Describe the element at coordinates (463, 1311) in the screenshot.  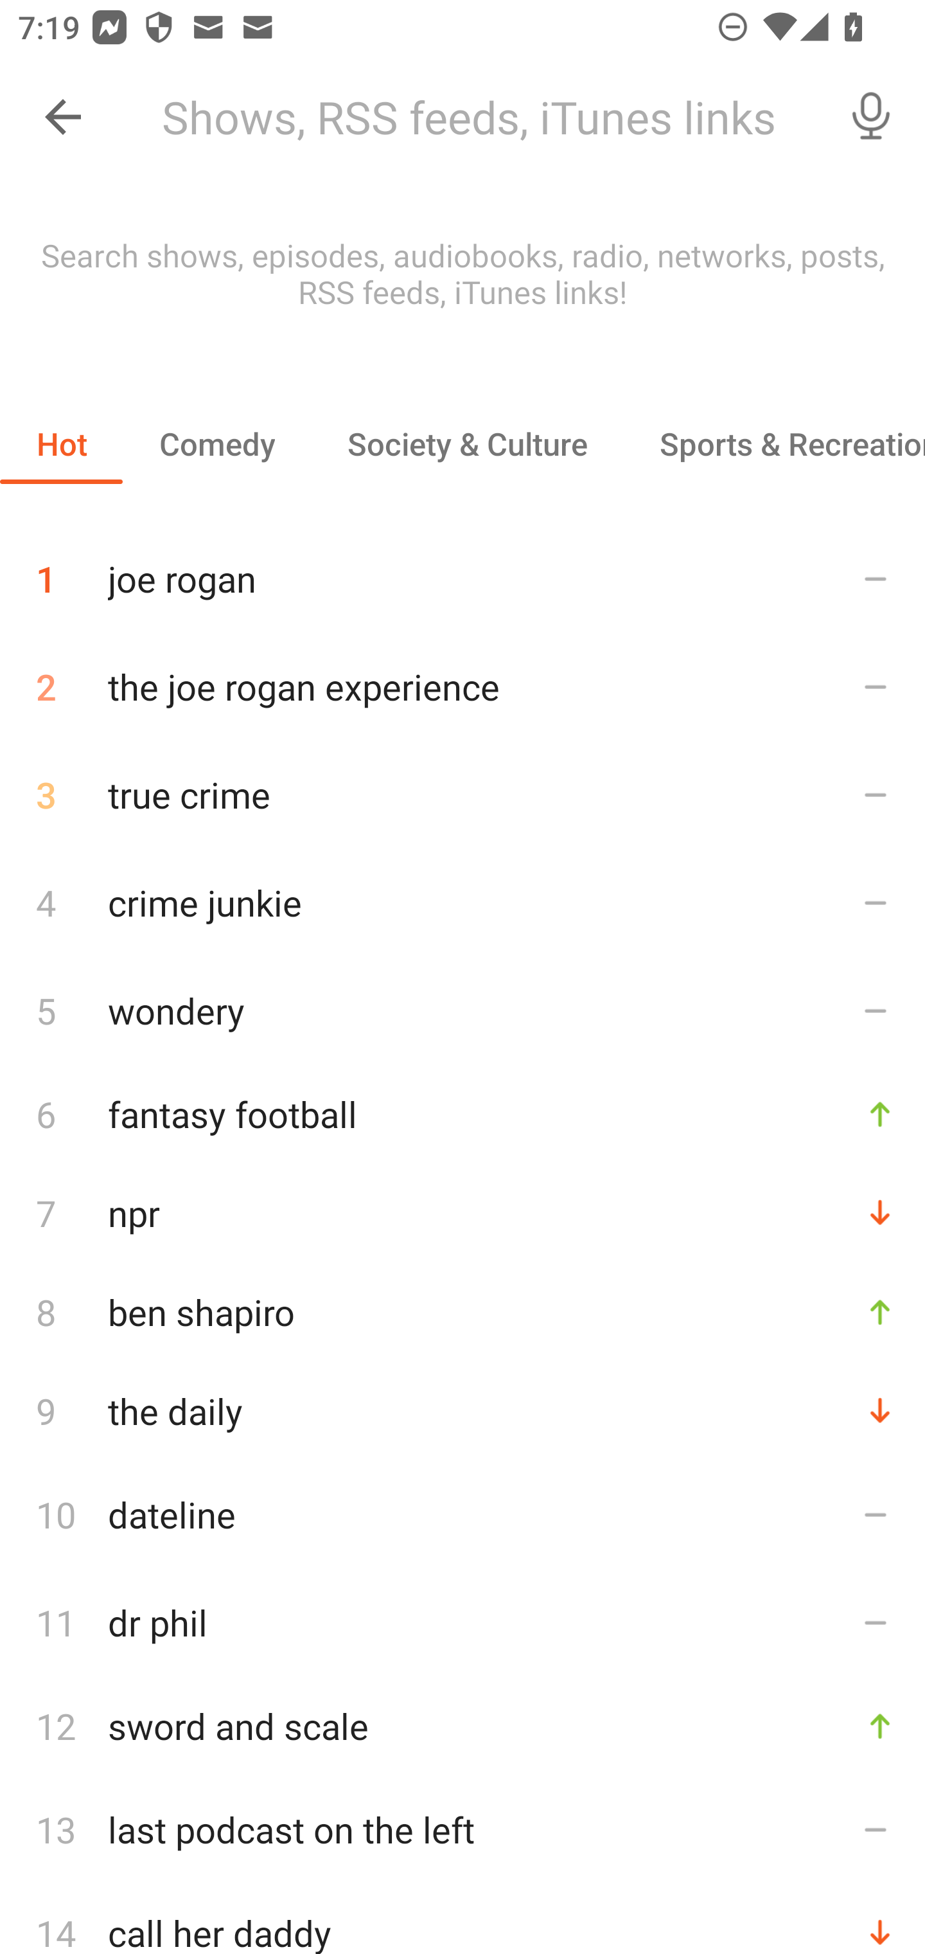
I see `8 ben shapiro` at that location.